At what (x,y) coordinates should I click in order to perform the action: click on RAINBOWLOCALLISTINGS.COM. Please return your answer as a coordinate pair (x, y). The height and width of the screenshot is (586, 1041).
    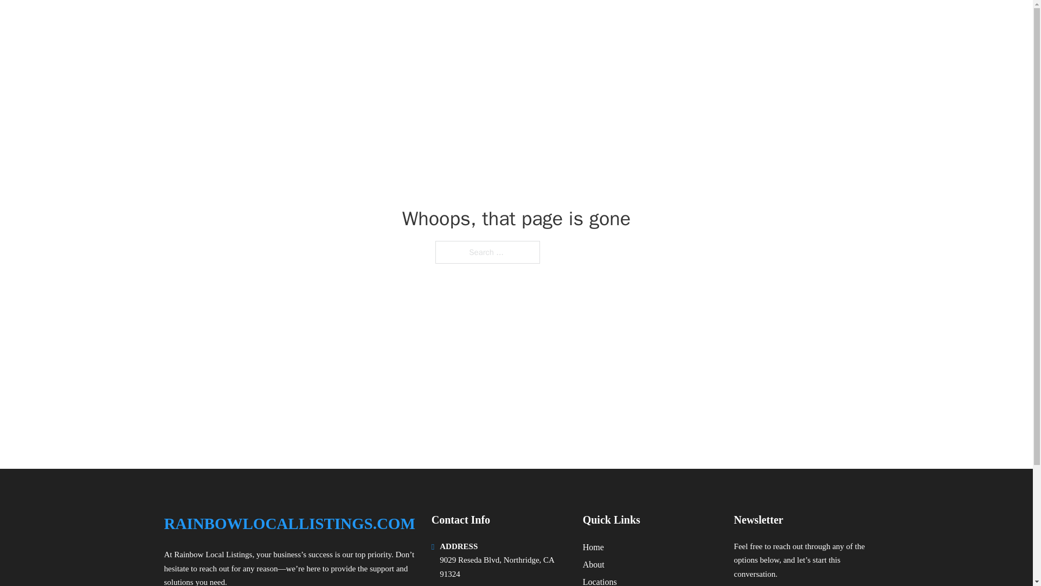
    Looking at the image, I should click on (288, 524).